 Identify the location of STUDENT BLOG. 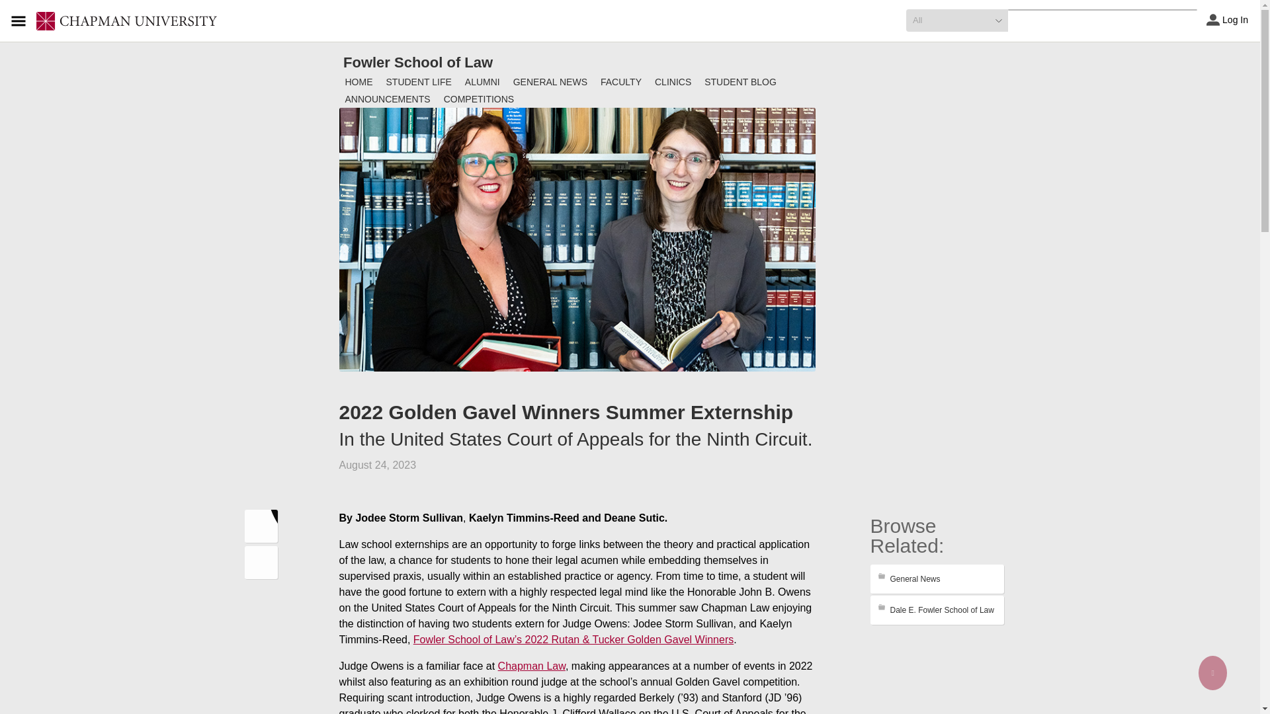
(740, 82).